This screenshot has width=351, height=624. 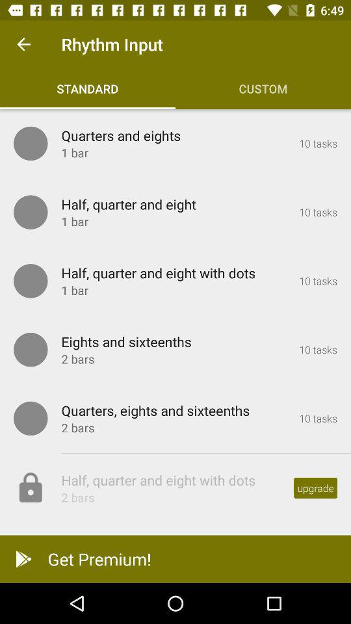 I want to click on open the get premium! item, so click(x=175, y=559).